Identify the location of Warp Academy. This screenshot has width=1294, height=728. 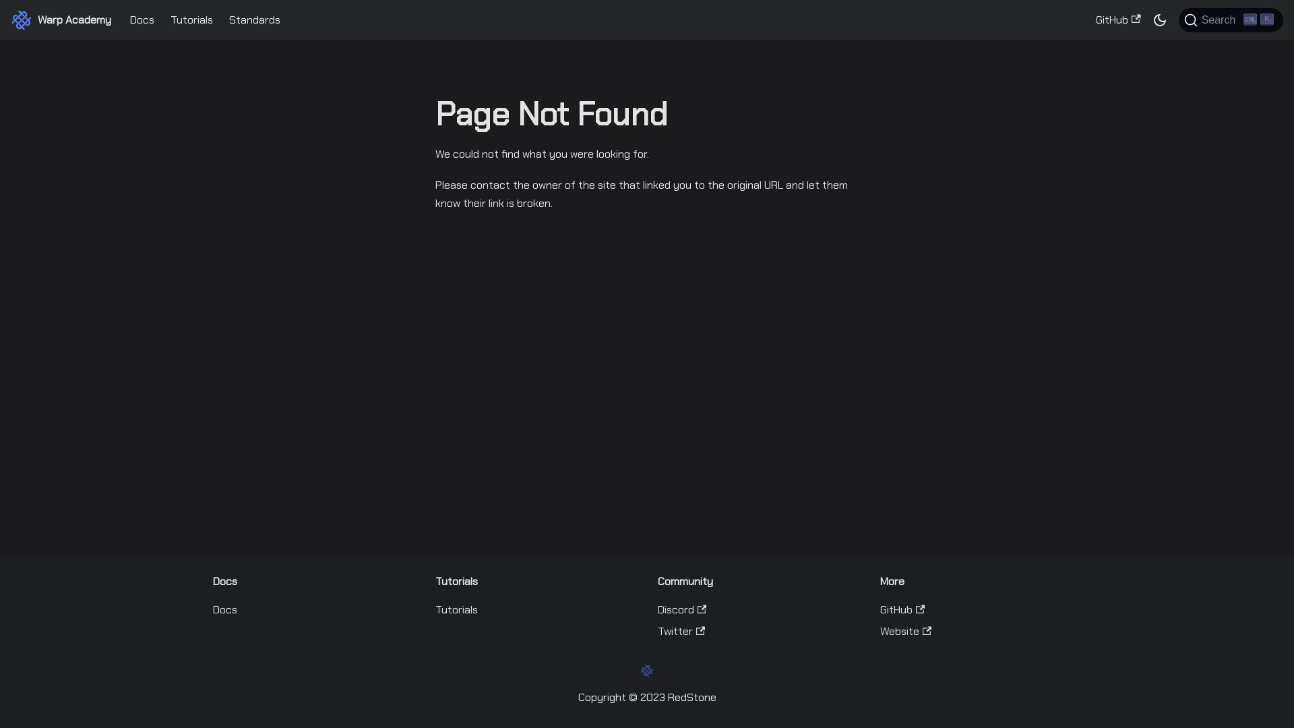
(61, 20).